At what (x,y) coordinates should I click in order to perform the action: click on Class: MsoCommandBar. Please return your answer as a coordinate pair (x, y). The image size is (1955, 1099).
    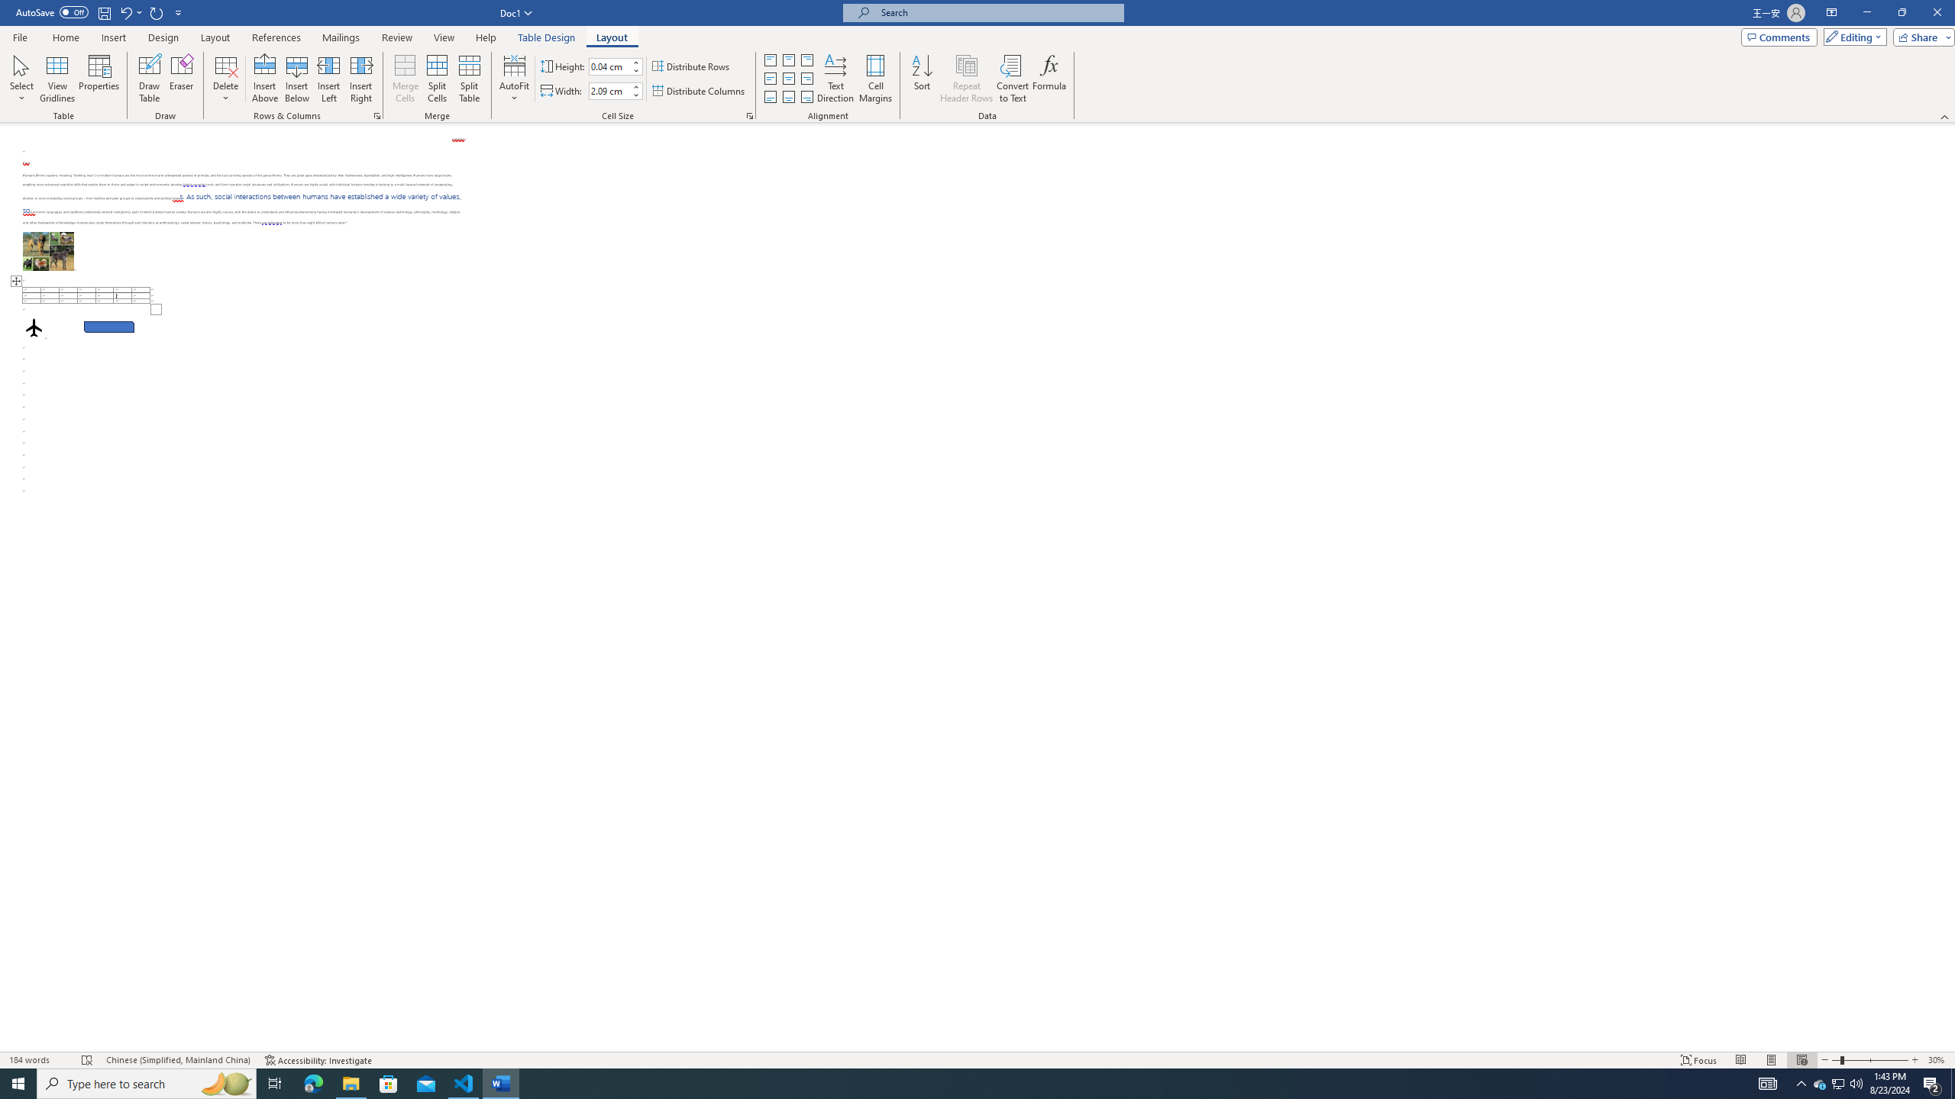
    Looking at the image, I should click on (977, 61).